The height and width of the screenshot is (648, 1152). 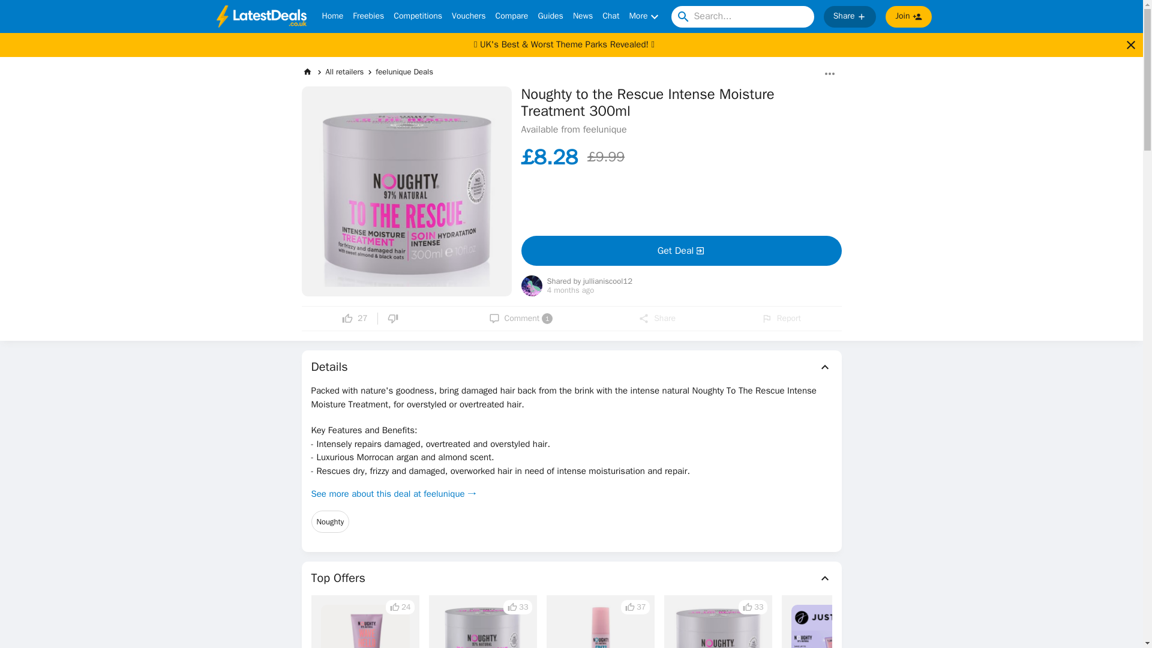 What do you see at coordinates (355, 318) in the screenshot?
I see `27` at bounding box center [355, 318].